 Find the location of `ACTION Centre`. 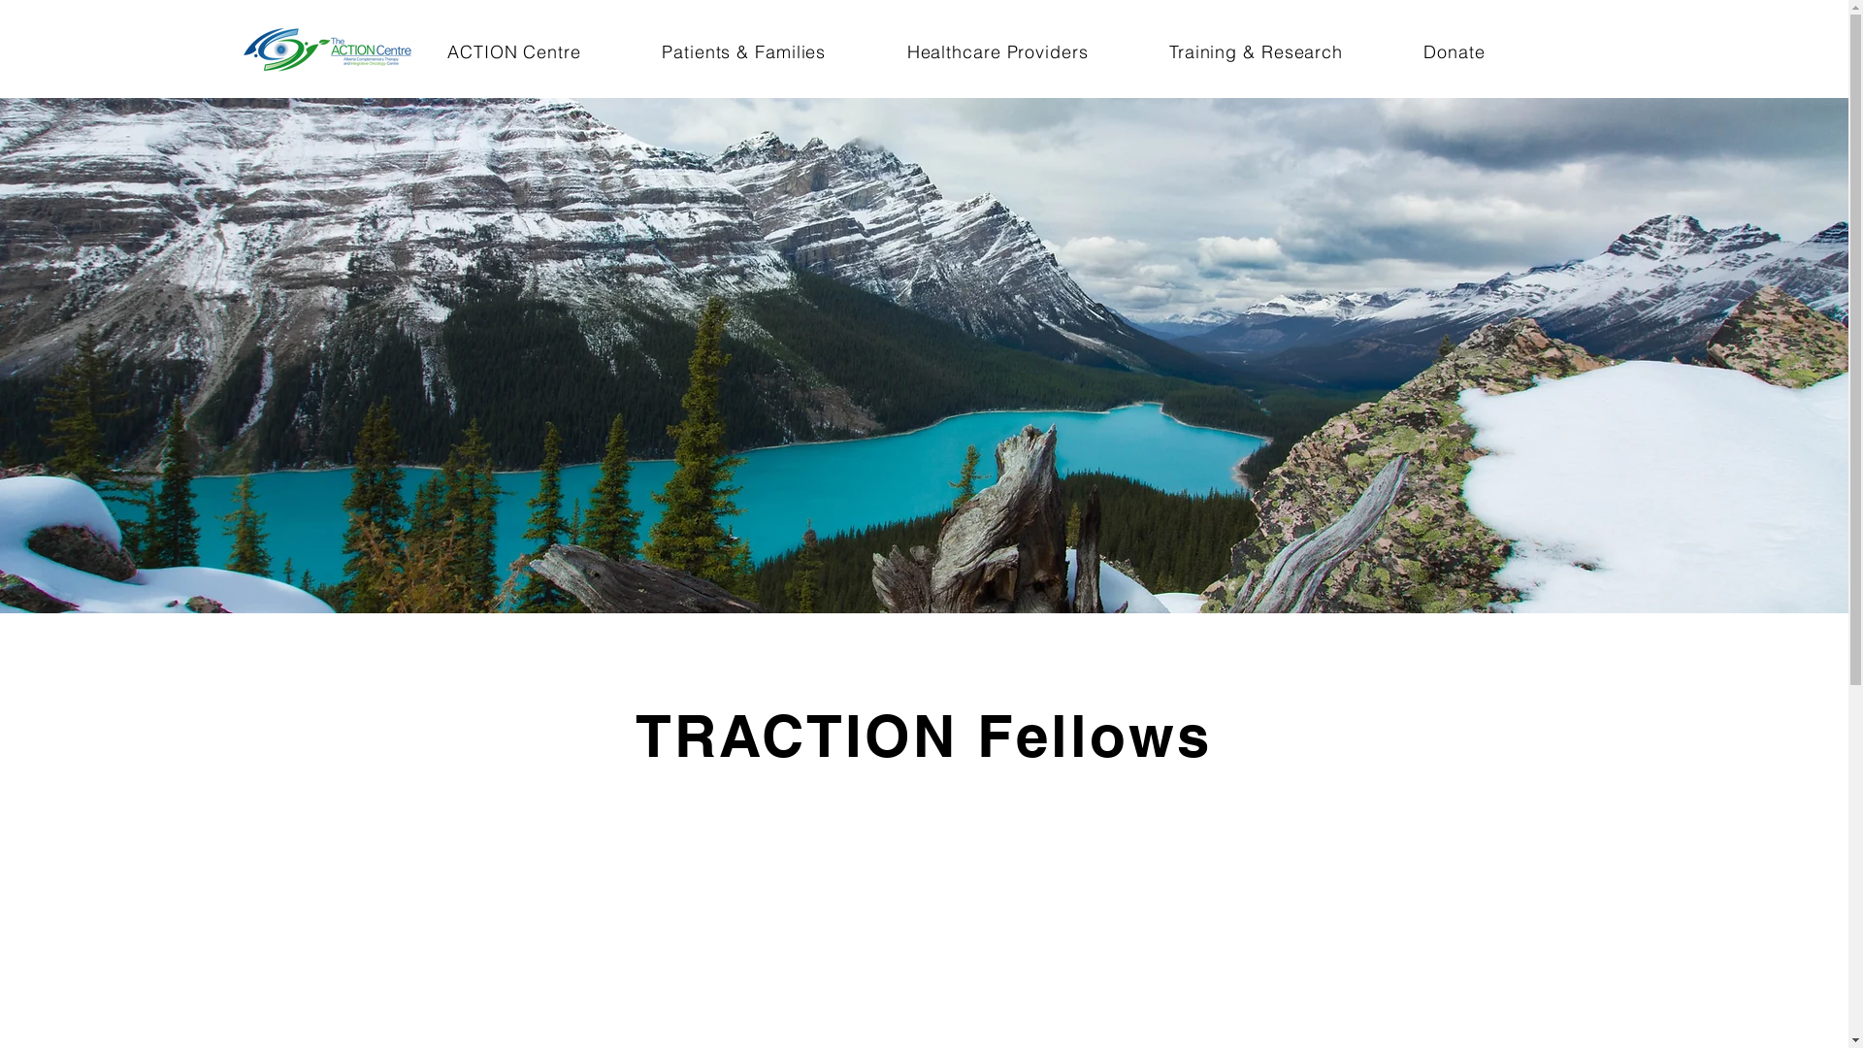

ACTION Centre is located at coordinates (514, 52).